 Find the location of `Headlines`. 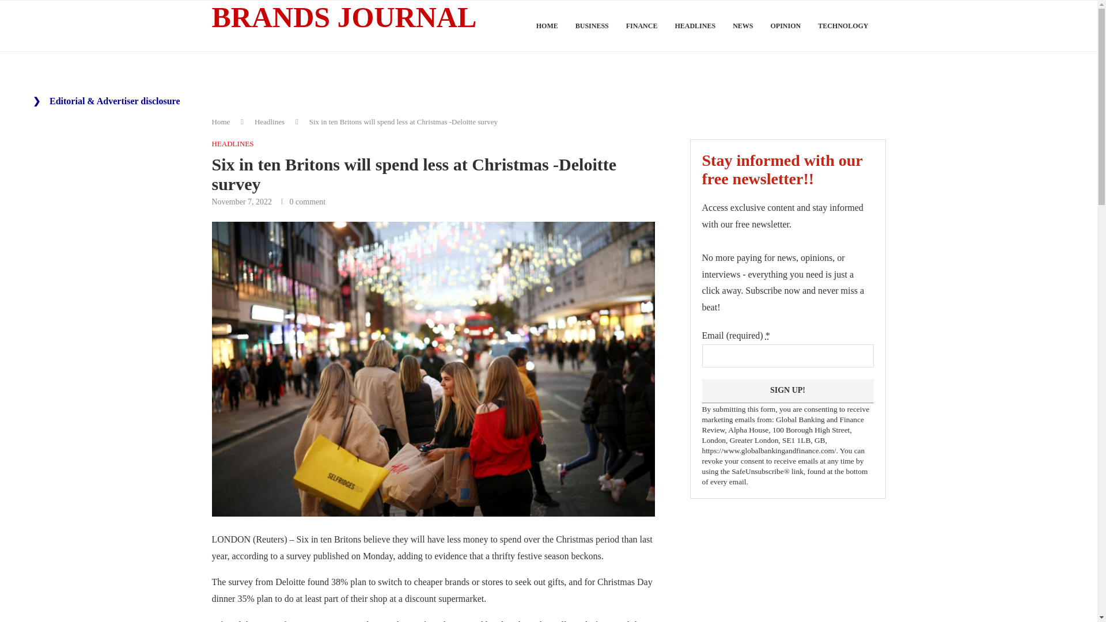

Headlines is located at coordinates (269, 122).